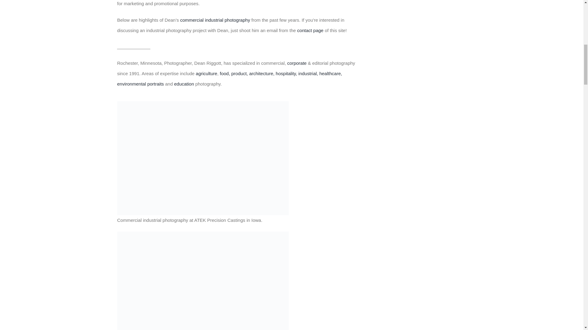 This screenshot has width=588, height=330. What do you see at coordinates (239, 73) in the screenshot?
I see `product,` at bounding box center [239, 73].